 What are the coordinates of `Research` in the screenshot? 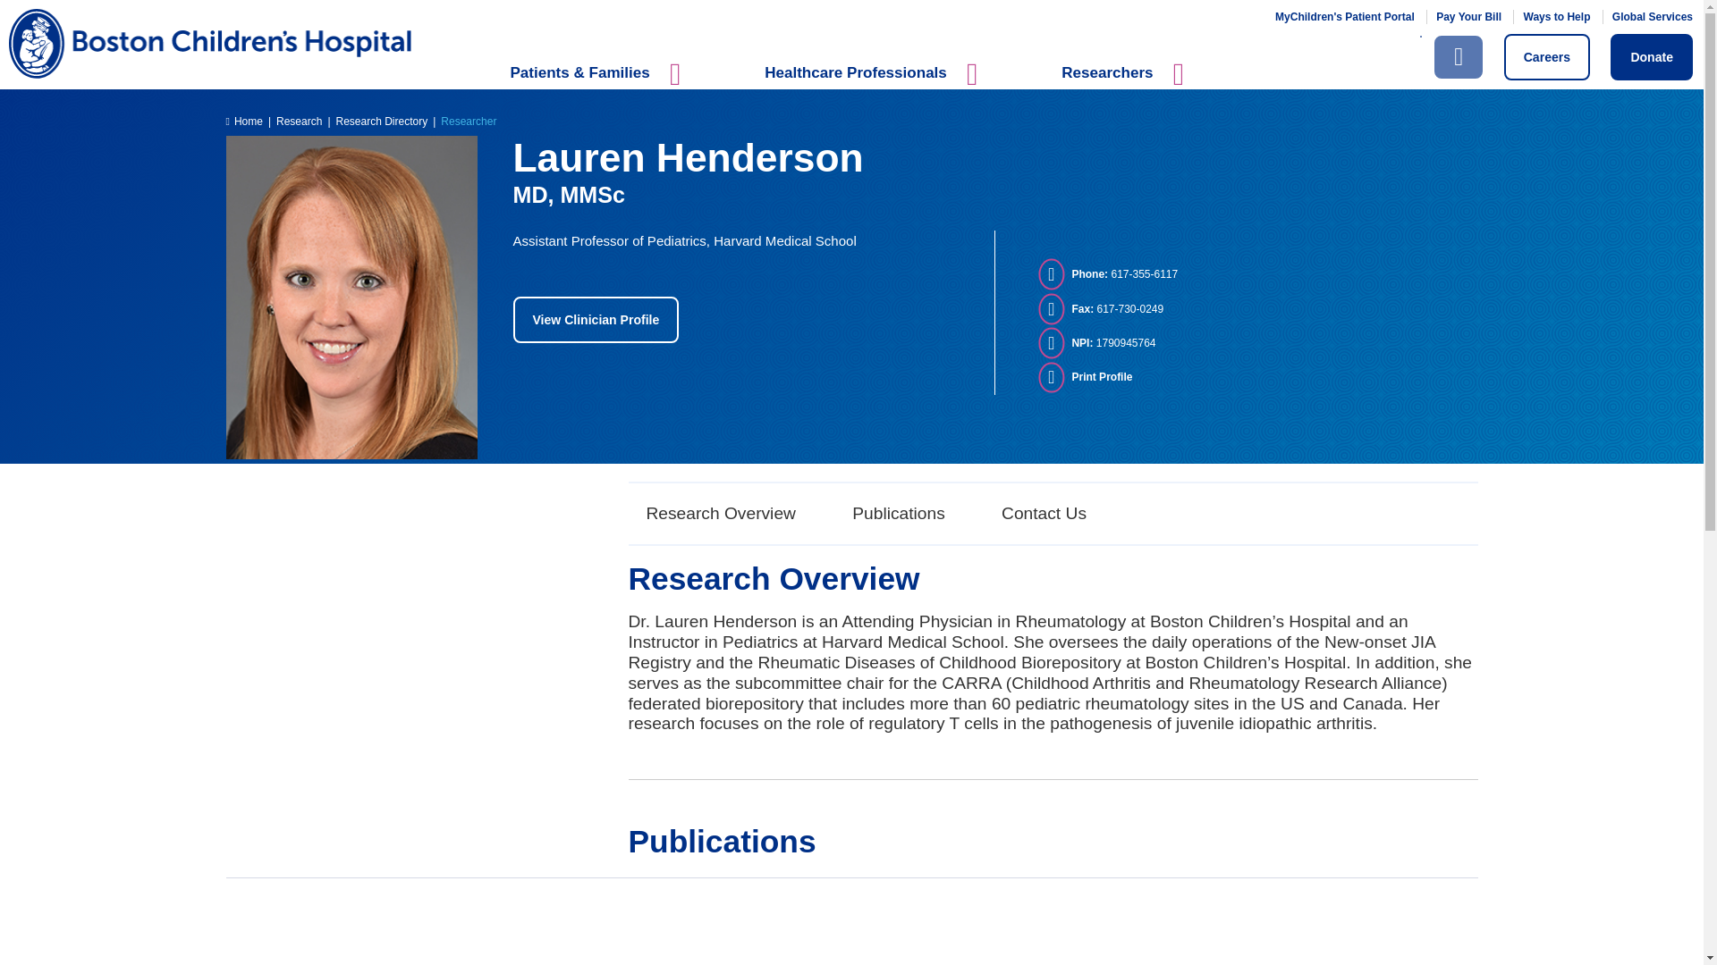 It's located at (299, 121).